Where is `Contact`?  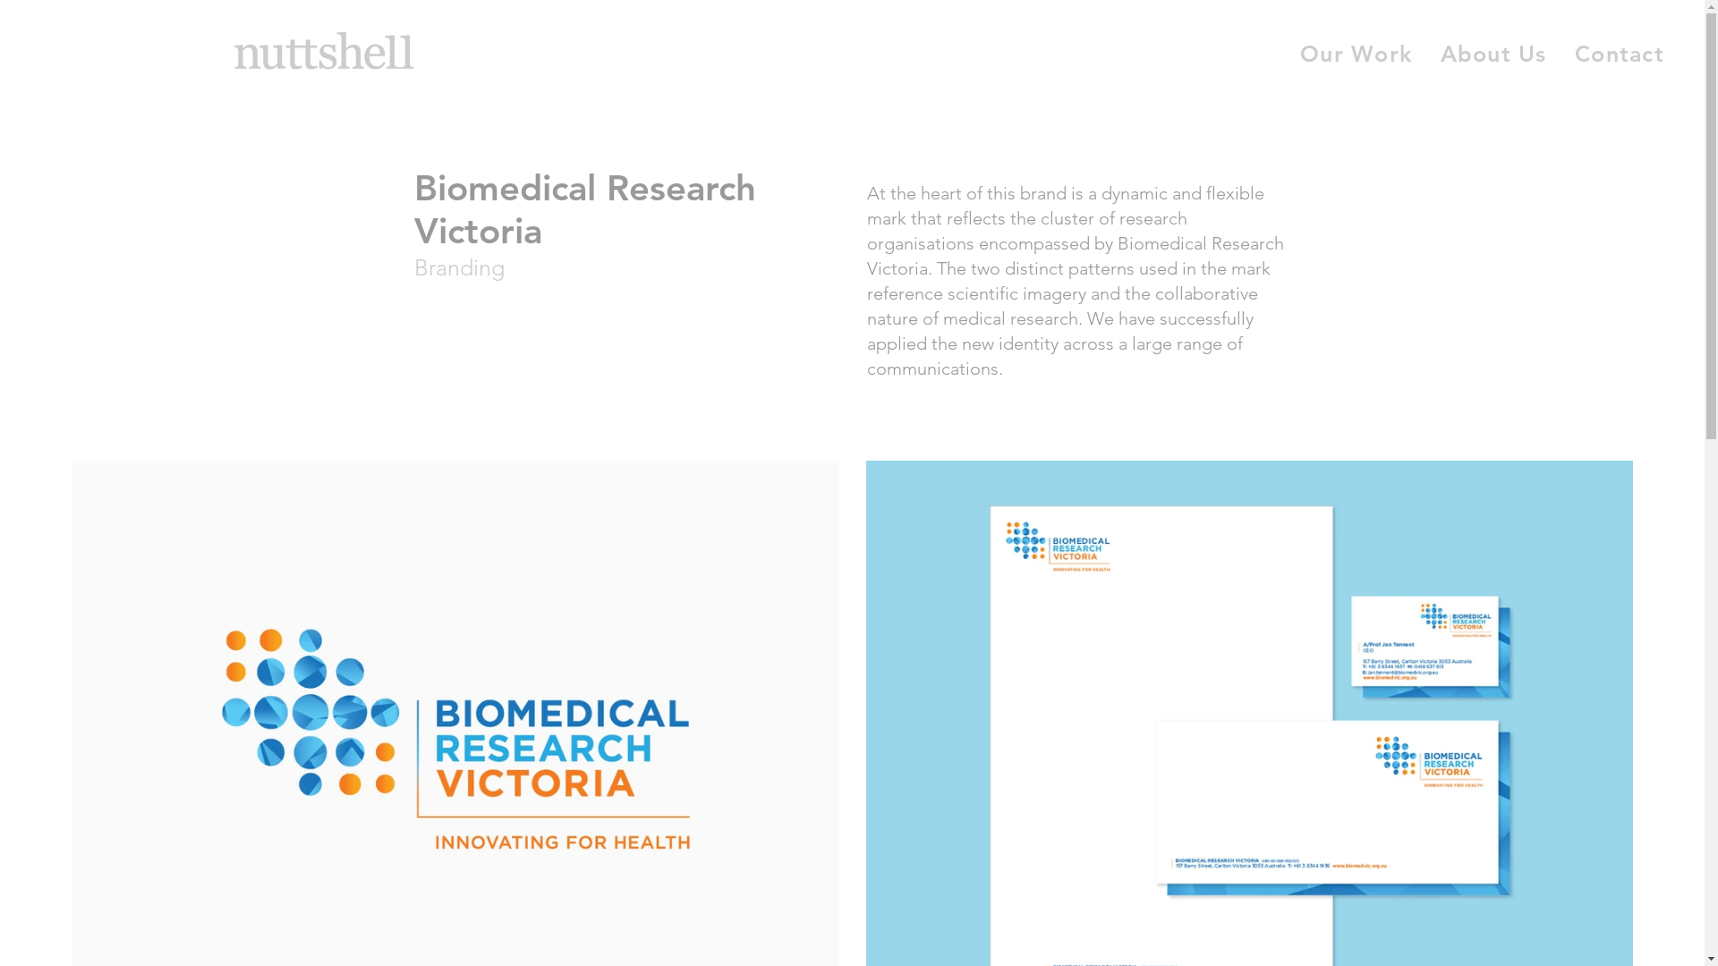 Contact is located at coordinates (1620, 54).